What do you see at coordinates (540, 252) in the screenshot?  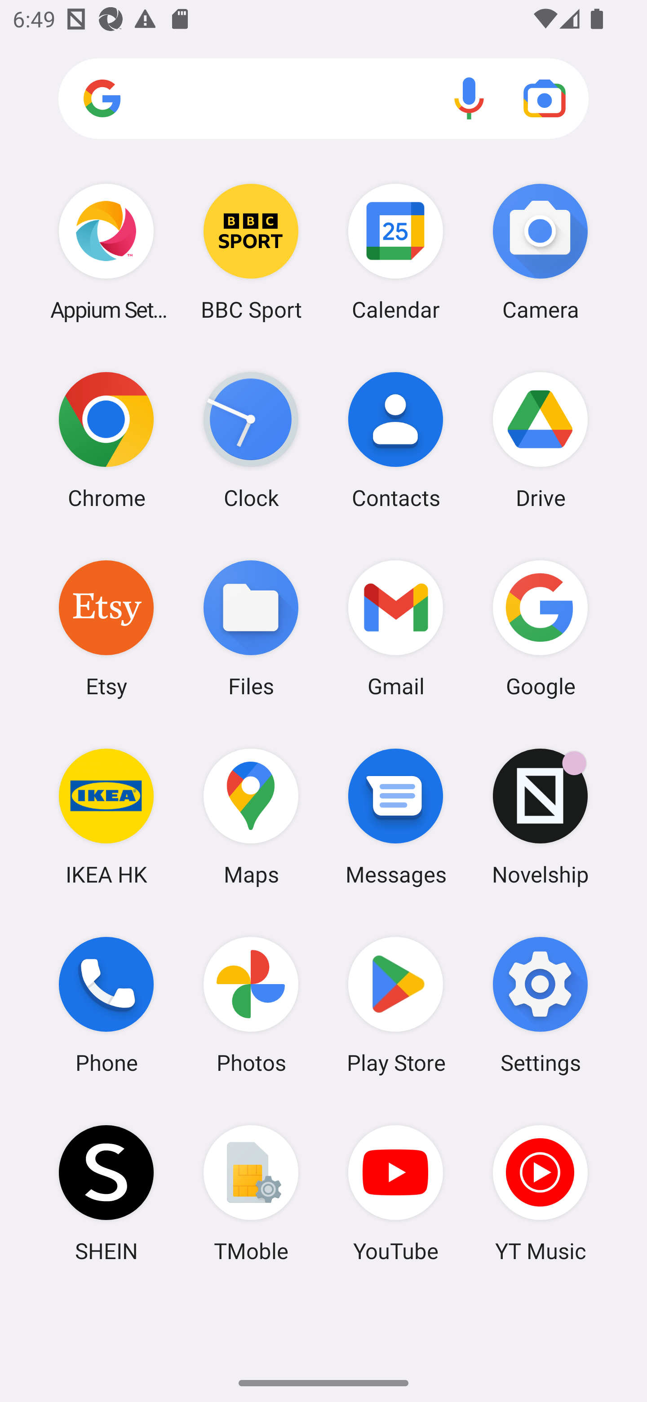 I see `Camera` at bounding box center [540, 252].